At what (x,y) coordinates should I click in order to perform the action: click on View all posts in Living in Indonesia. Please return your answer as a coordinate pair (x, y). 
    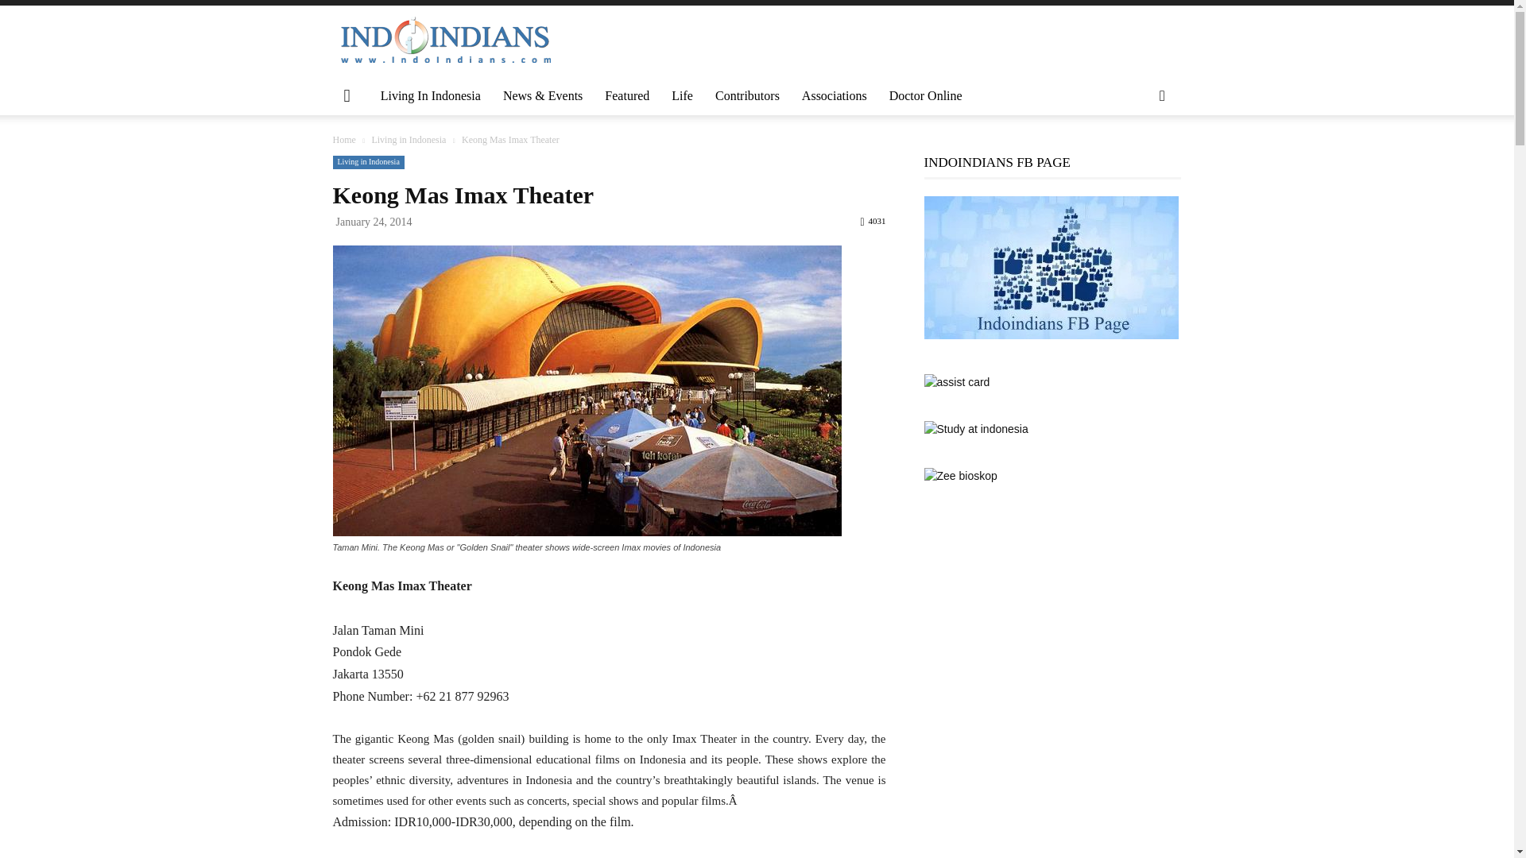
    Looking at the image, I should click on (408, 139).